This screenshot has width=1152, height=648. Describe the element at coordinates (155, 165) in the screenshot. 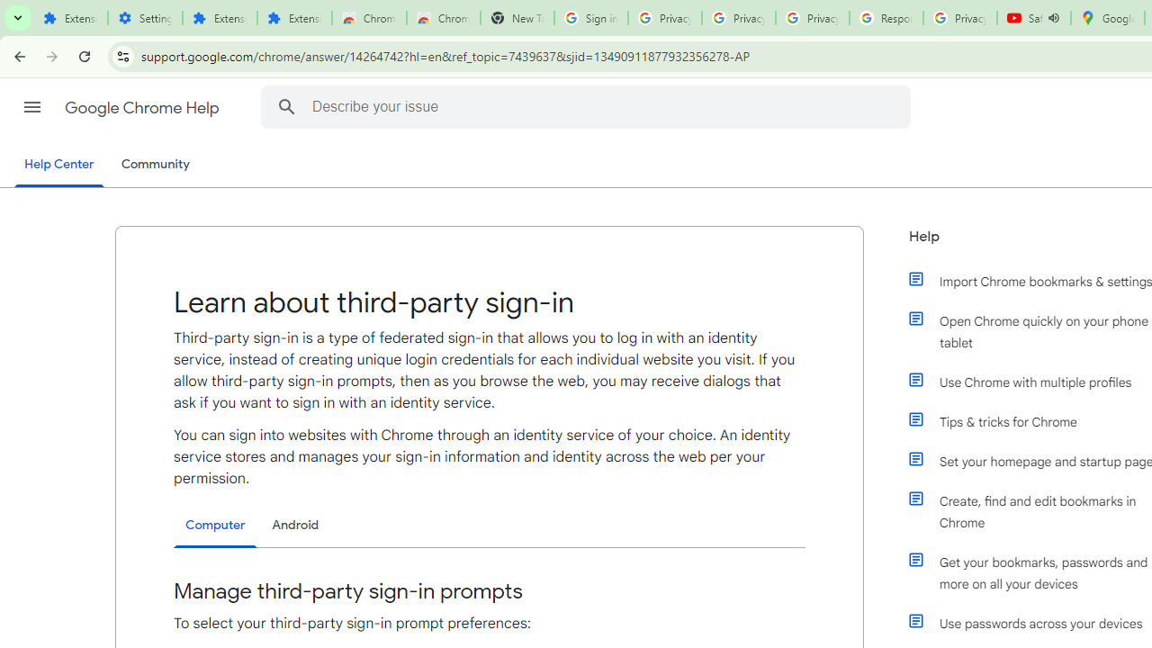

I see `Community` at that location.